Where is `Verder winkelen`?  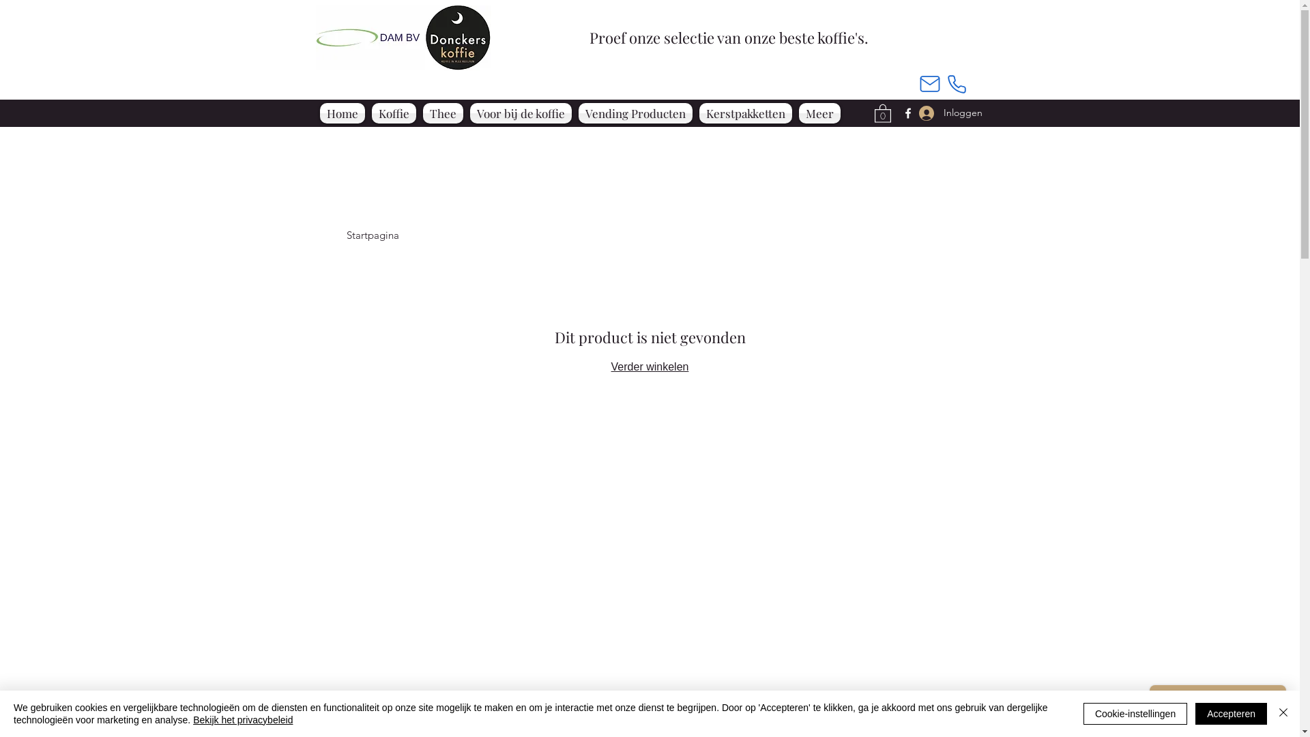
Verder winkelen is located at coordinates (650, 367).